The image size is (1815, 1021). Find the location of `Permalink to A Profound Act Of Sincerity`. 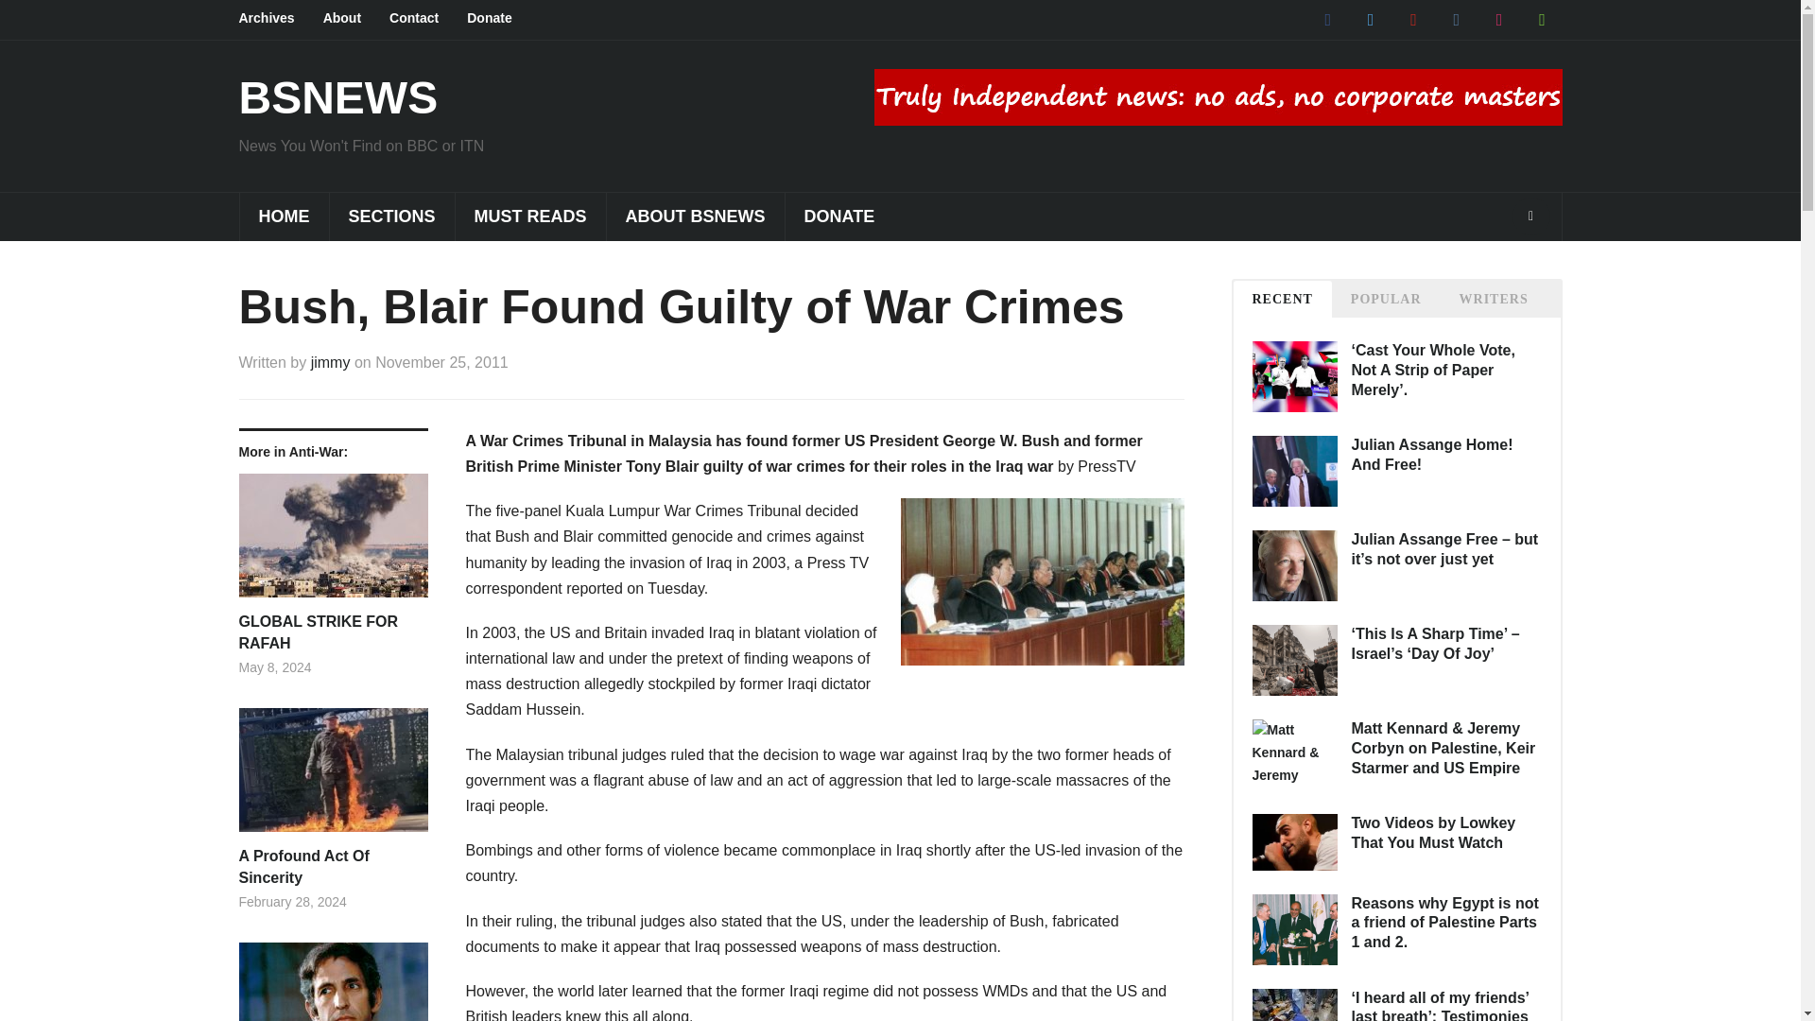

Permalink to A Profound Act Of Sincerity is located at coordinates (332, 777).